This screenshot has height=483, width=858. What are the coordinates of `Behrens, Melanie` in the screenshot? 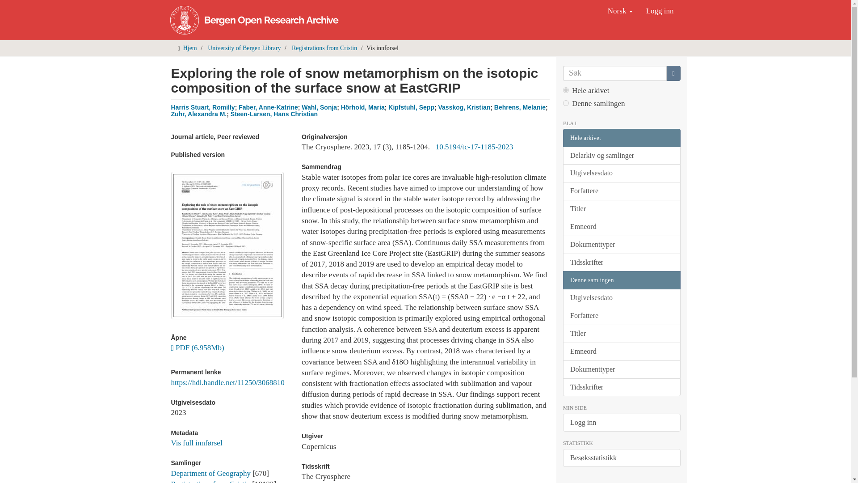 It's located at (520, 107).